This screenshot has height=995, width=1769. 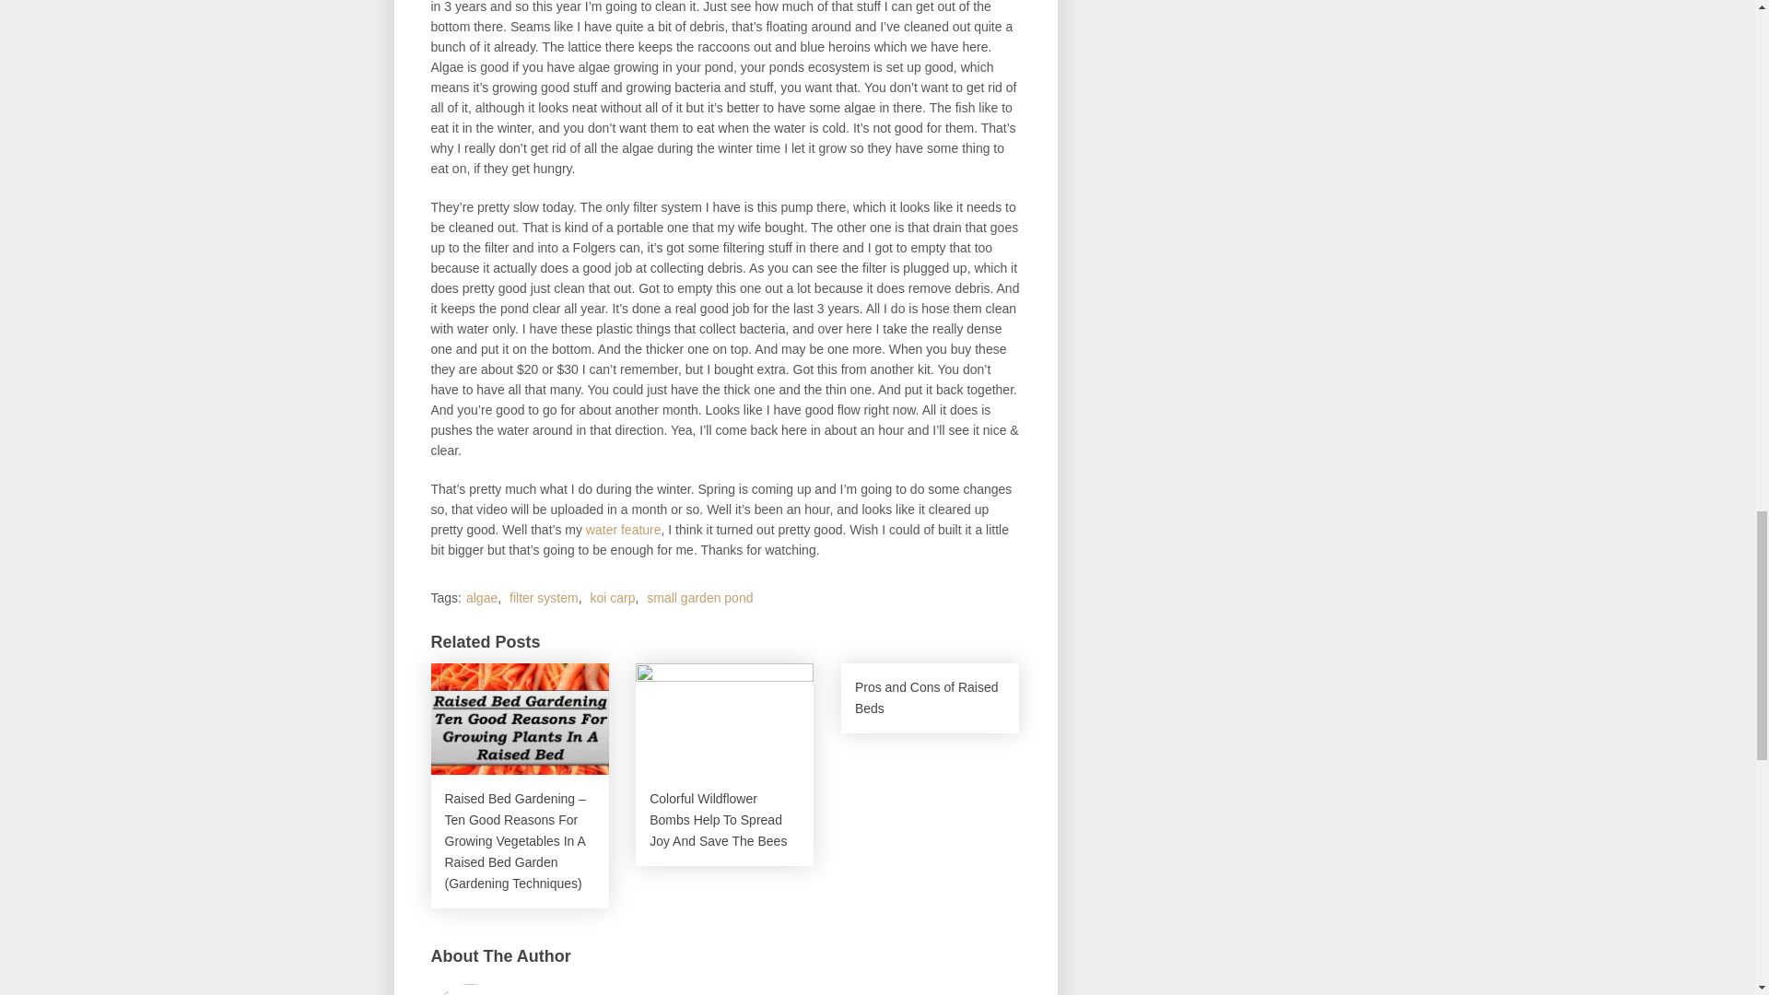 I want to click on filter system, so click(x=544, y=597).